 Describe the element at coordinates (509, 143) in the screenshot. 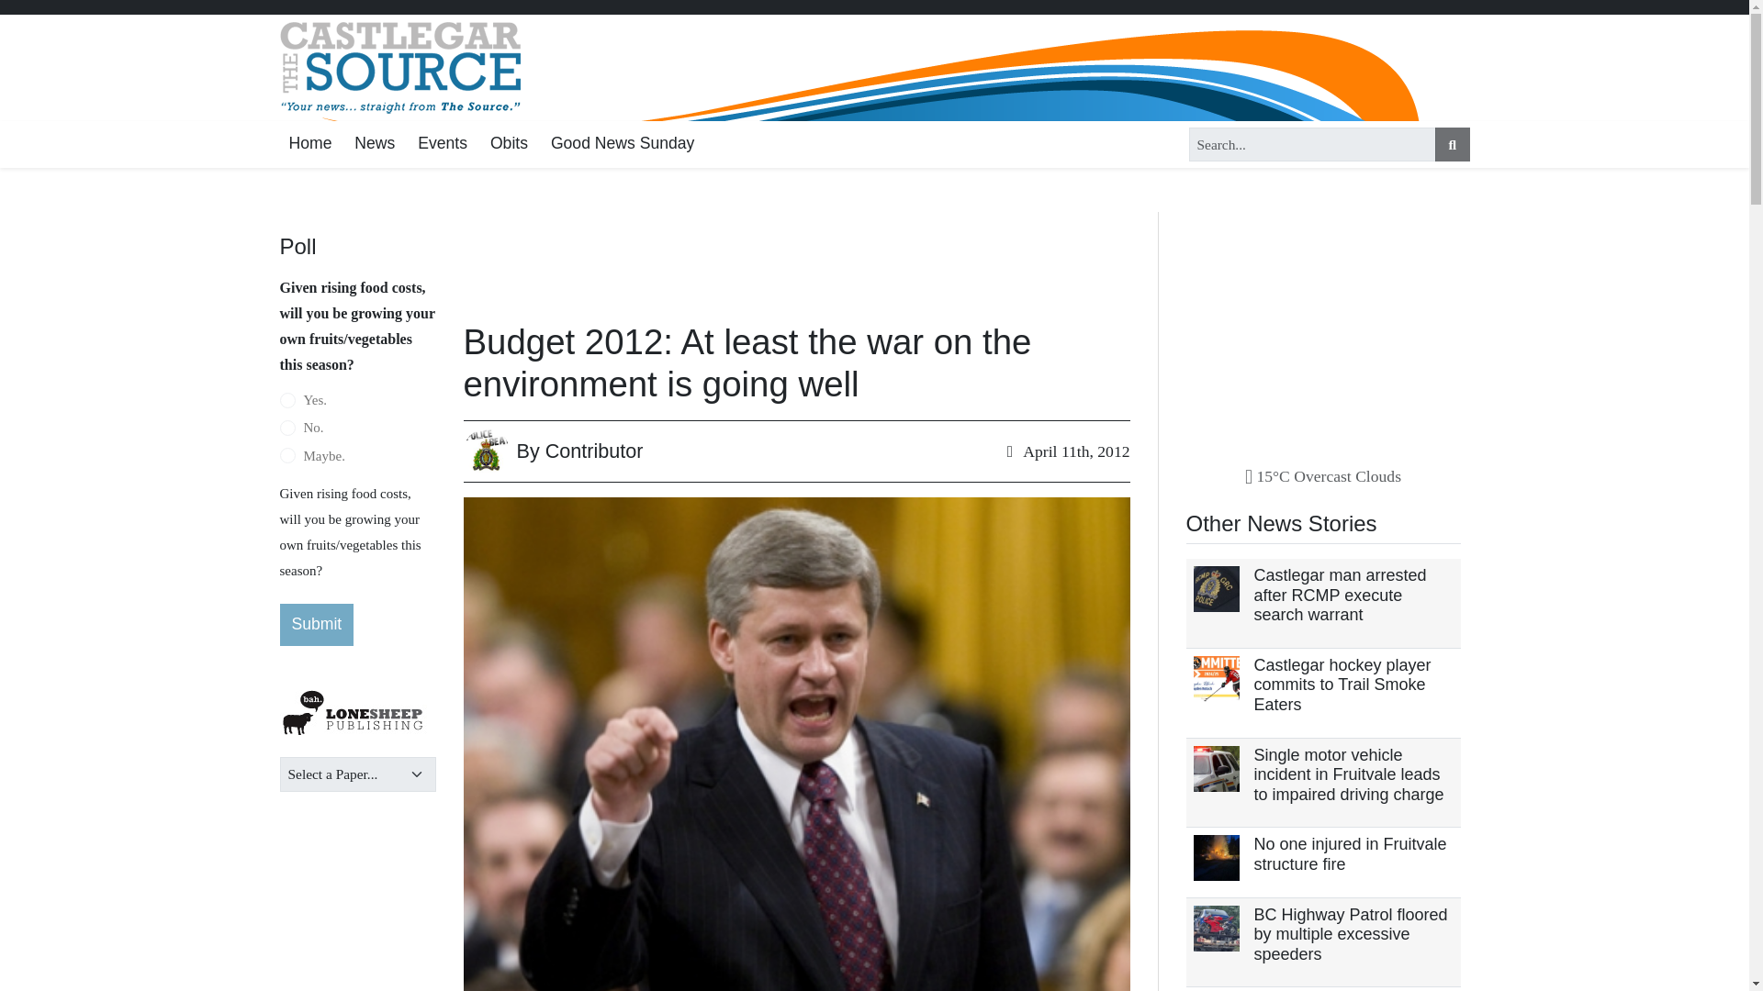

I see `Obits` at that location.